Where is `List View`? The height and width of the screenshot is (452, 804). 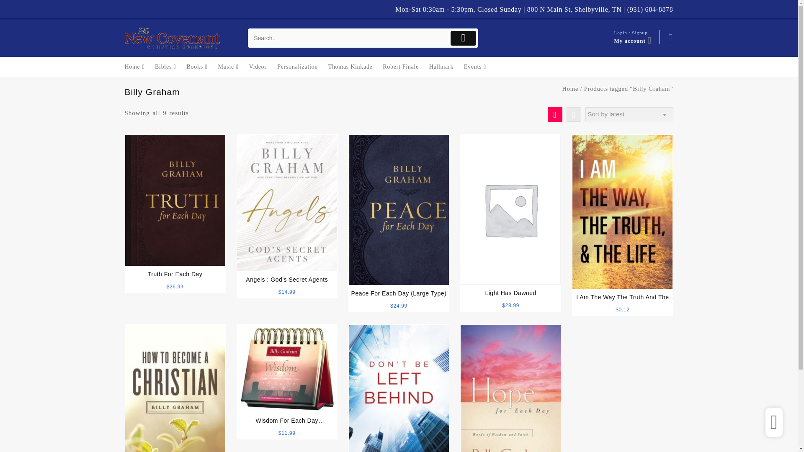 List View is located at coordinates (573, 114).